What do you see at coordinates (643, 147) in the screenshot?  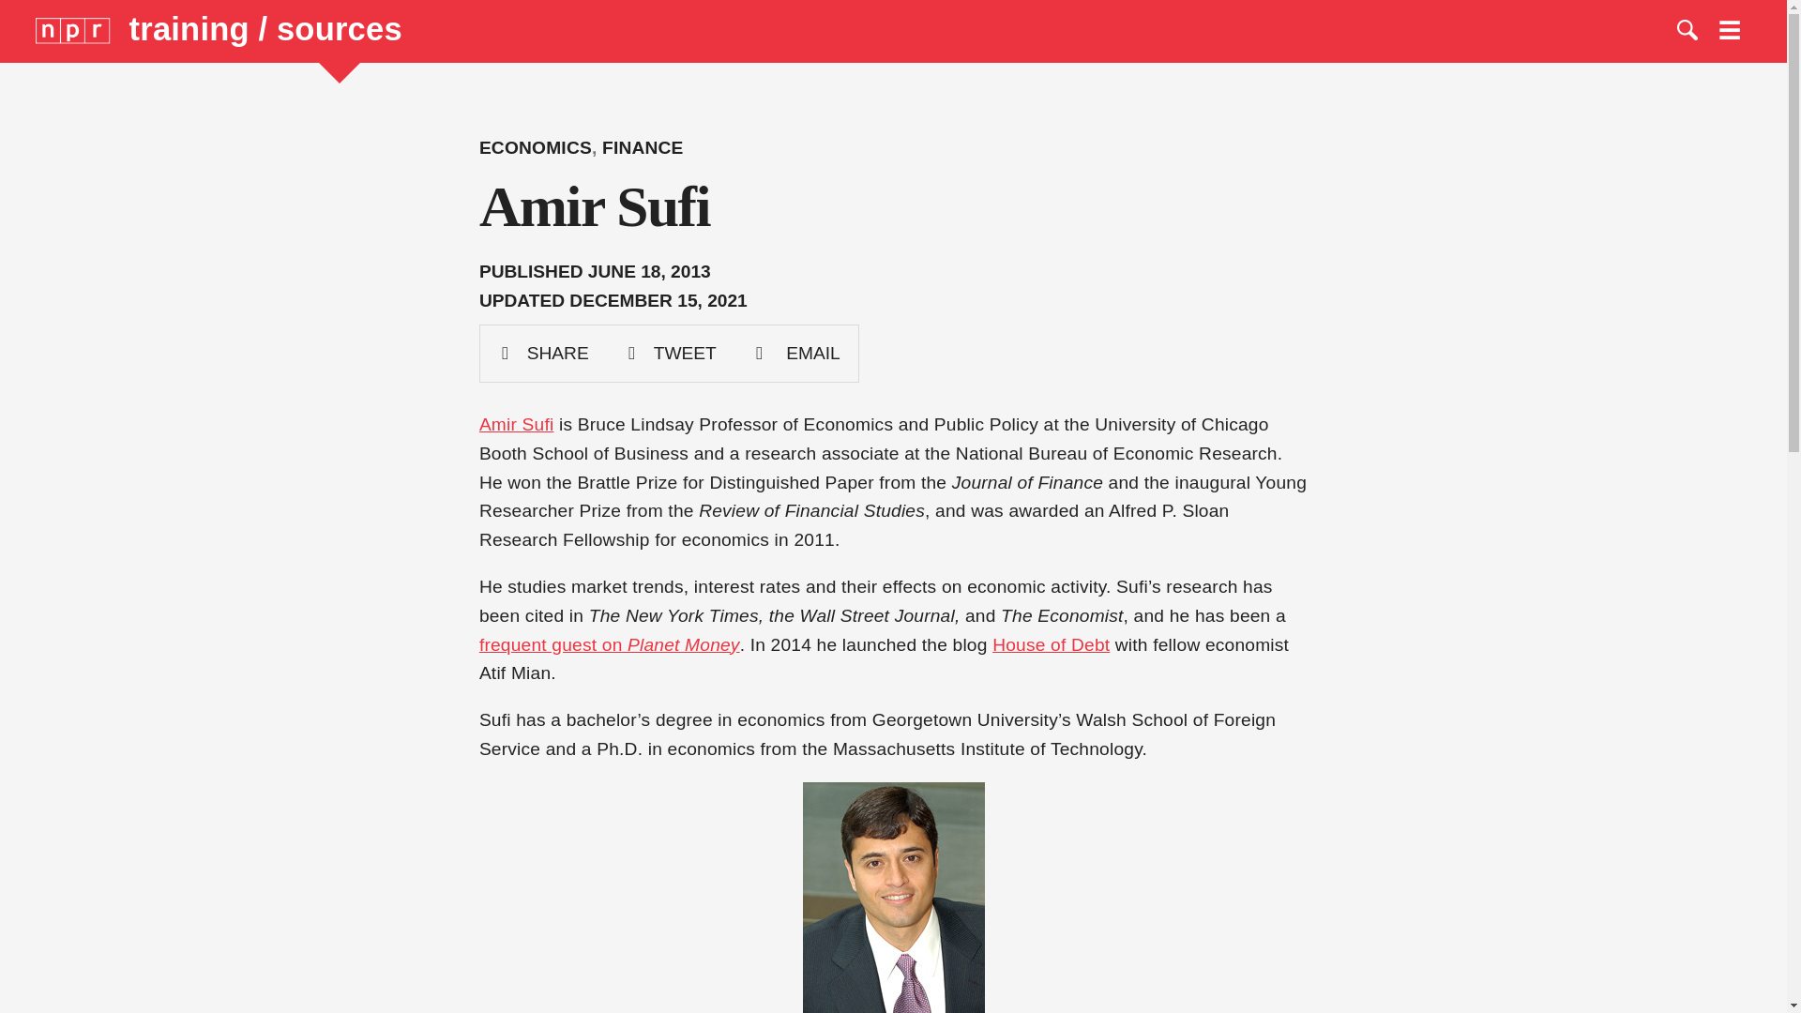 I see `FINANCE` at bounding box center [643, 147].